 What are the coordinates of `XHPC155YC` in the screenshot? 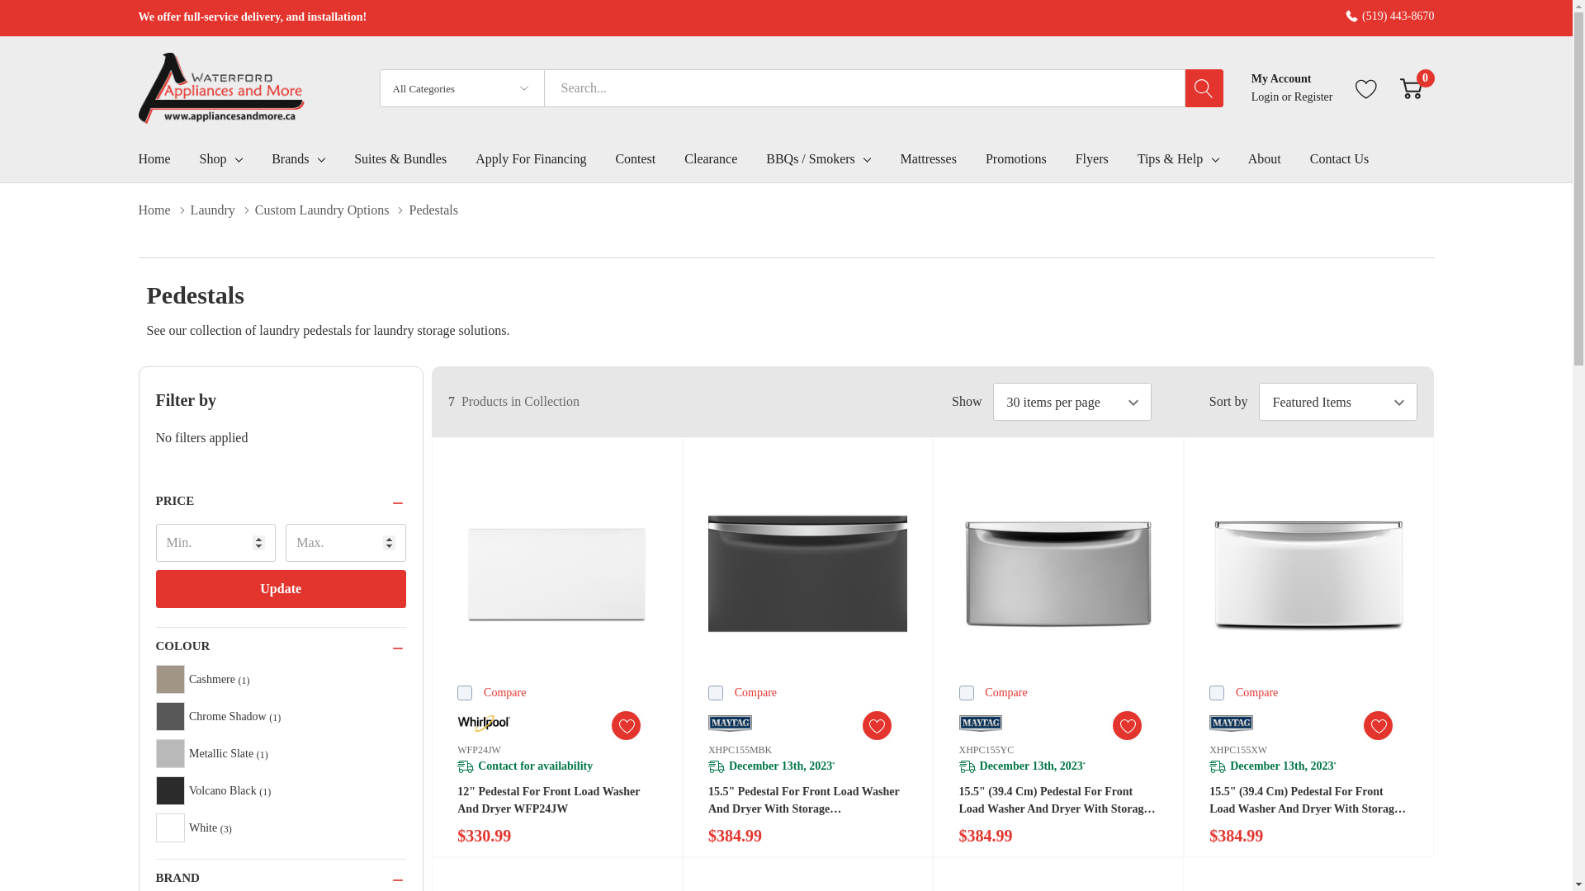 It's located at (987, 750).